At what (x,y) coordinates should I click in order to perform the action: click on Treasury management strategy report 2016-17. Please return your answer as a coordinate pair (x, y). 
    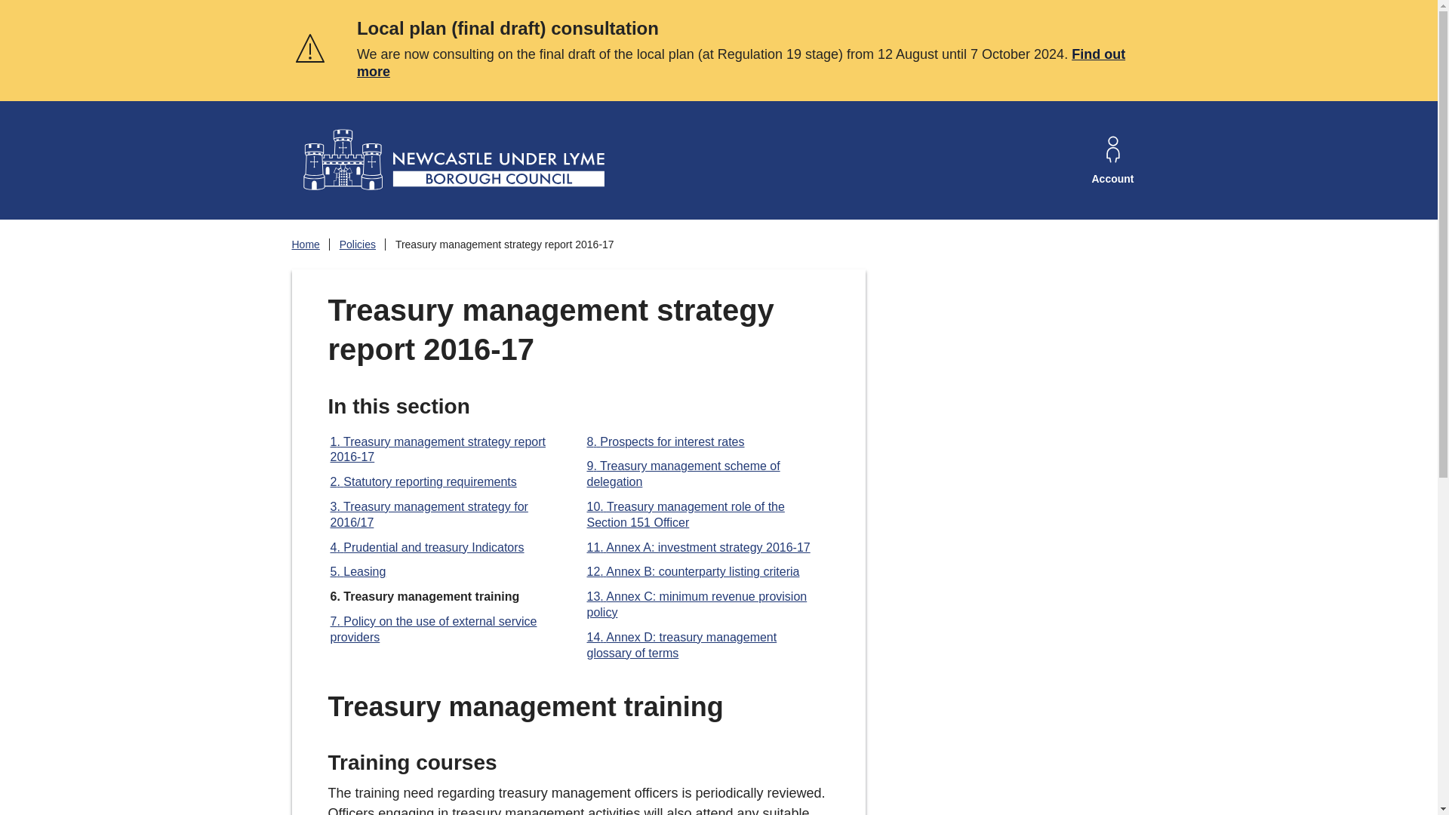
    Looking at the image, I should click on (438, 449).